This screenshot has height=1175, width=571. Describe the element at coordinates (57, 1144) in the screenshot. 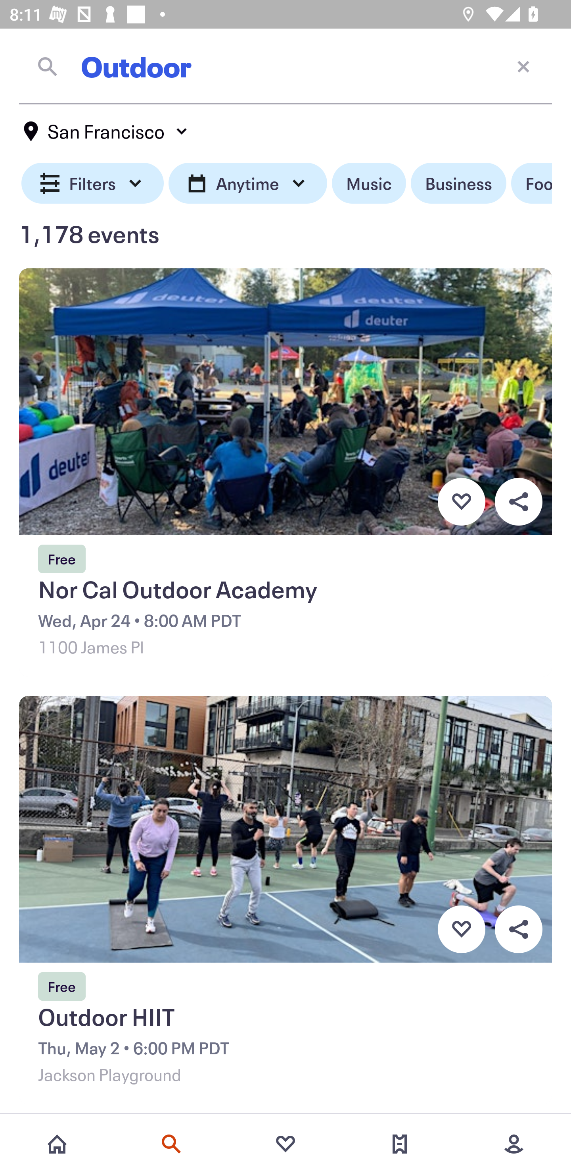

I see `Home` at that location.